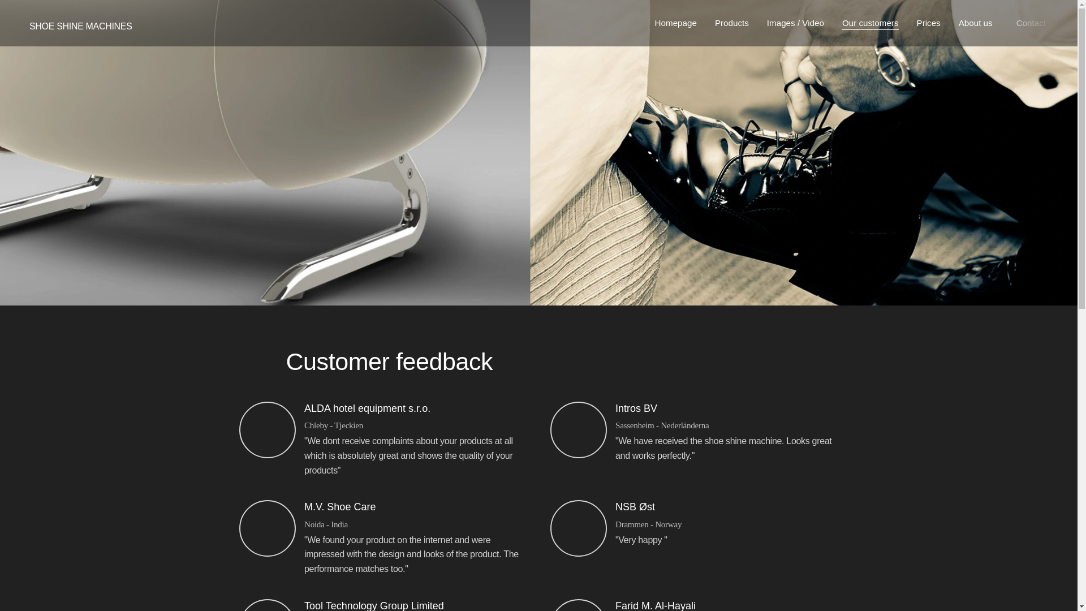 The width and height of the screenshot is (1086, 611). I want to click on Our customers, so click(870, 23).